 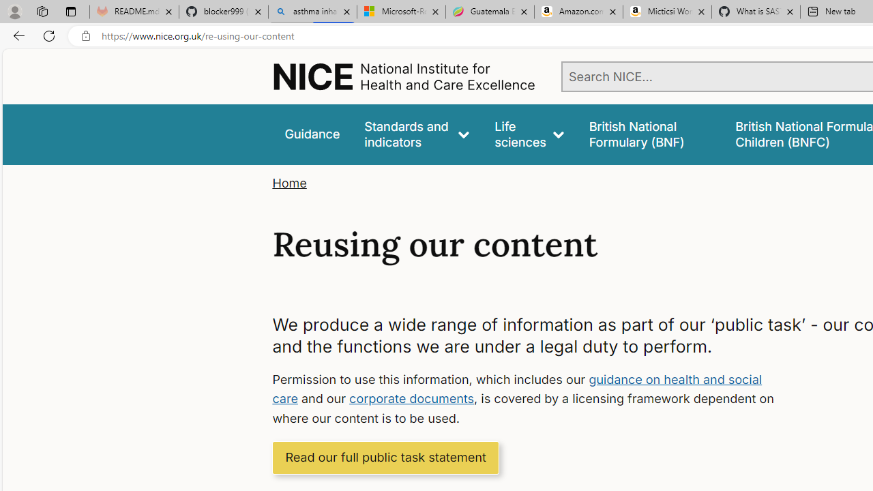 I want to click on asthma inhaler - Search, so click(x=312, y=12).